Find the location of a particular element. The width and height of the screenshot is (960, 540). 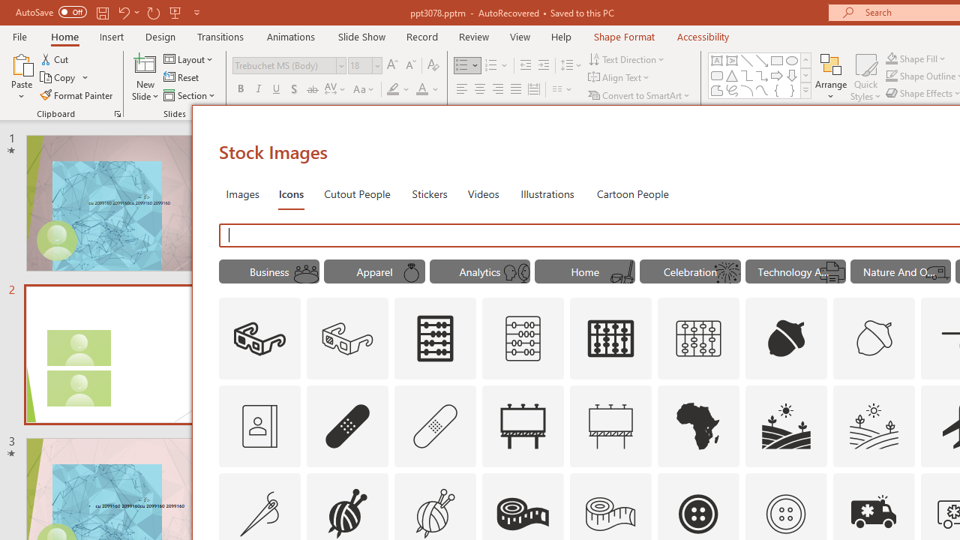

AutomationID: Icons_MopAndBucket_M is located at coordinates (622, 273).